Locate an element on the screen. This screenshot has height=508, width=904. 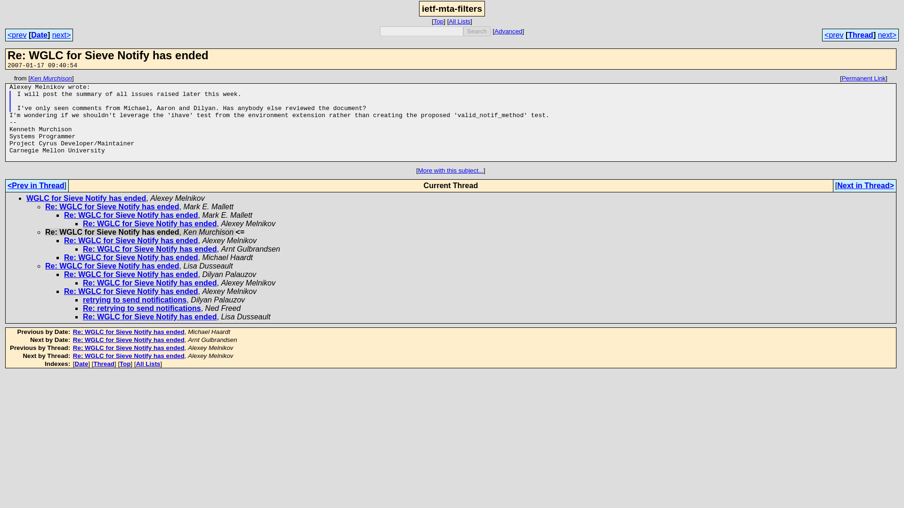
Re: WGLC for Sieve Notify has ended is located at coordinates (129, 356).